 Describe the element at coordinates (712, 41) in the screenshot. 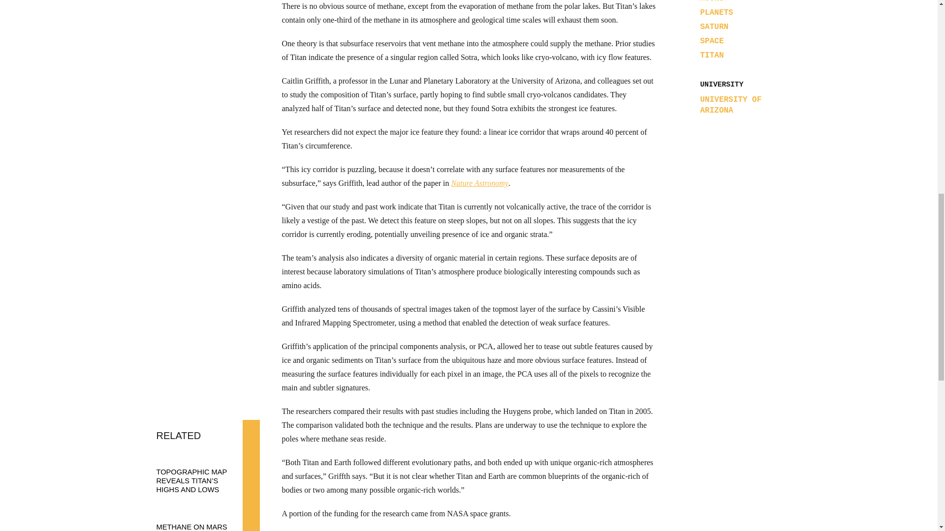

I see `SPACE` at that location.